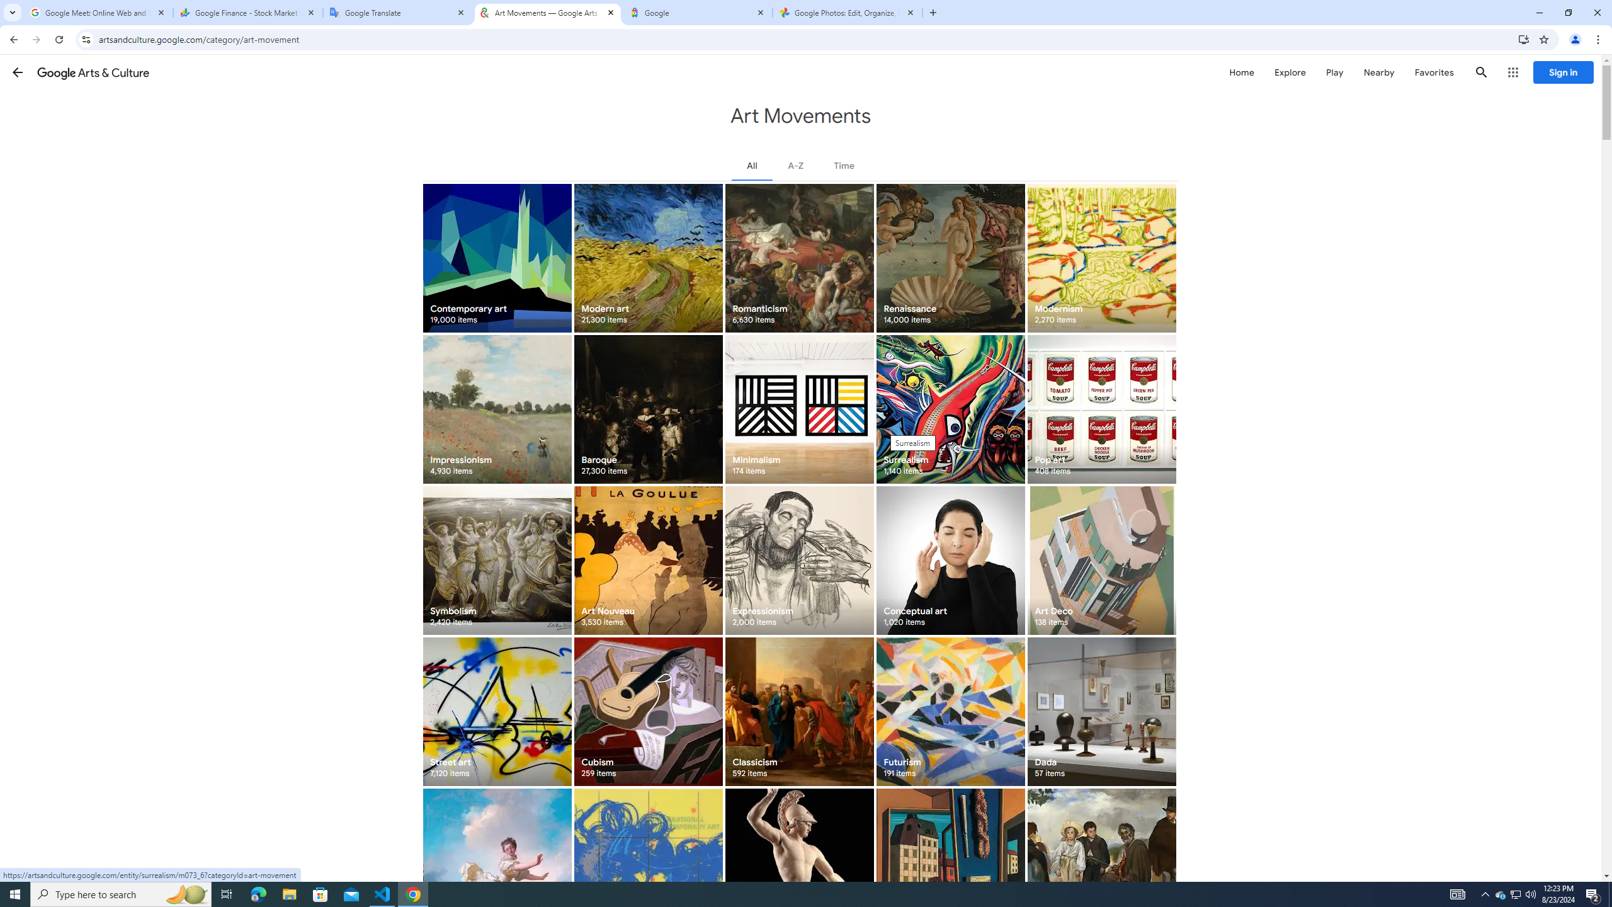 This screenshot has width=1612, height=907. Describe the element at coordinates (950, 258) in the screenshot. I see `Renaissance 14,000 items` at that location.